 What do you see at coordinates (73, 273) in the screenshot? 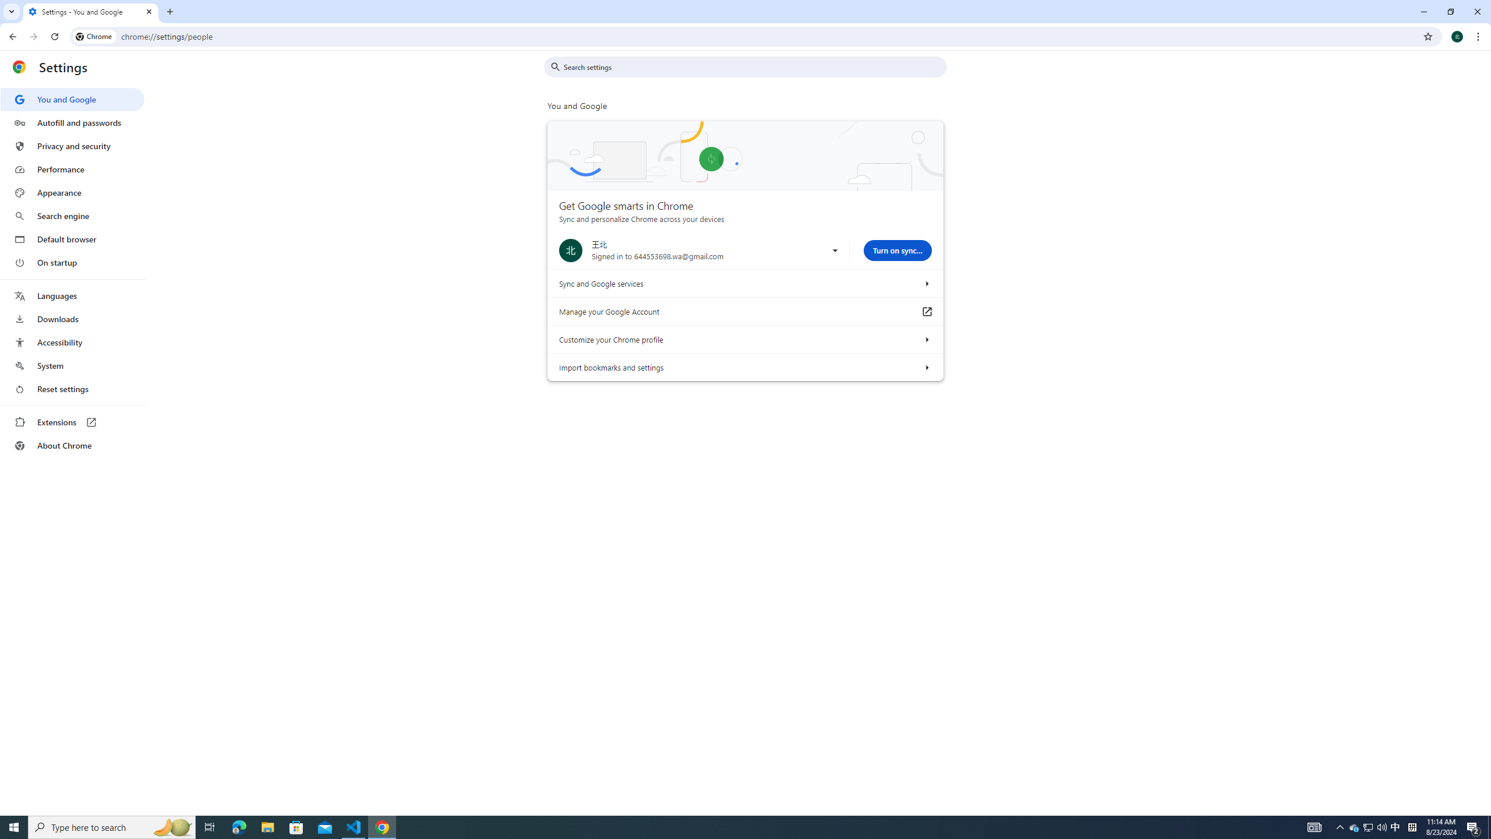
I see `AutomationID: menu` at bounding box center [73, 273].